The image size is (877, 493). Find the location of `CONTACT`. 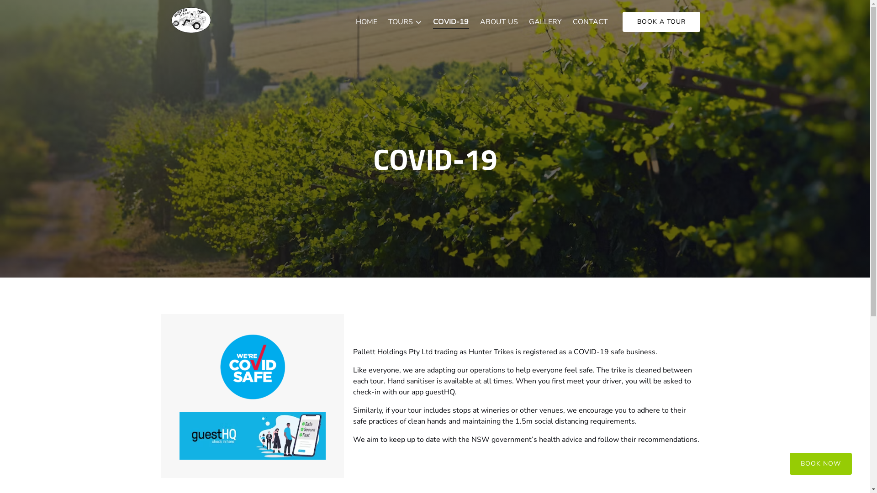

CONTACT is located at coordinates (590, 22).